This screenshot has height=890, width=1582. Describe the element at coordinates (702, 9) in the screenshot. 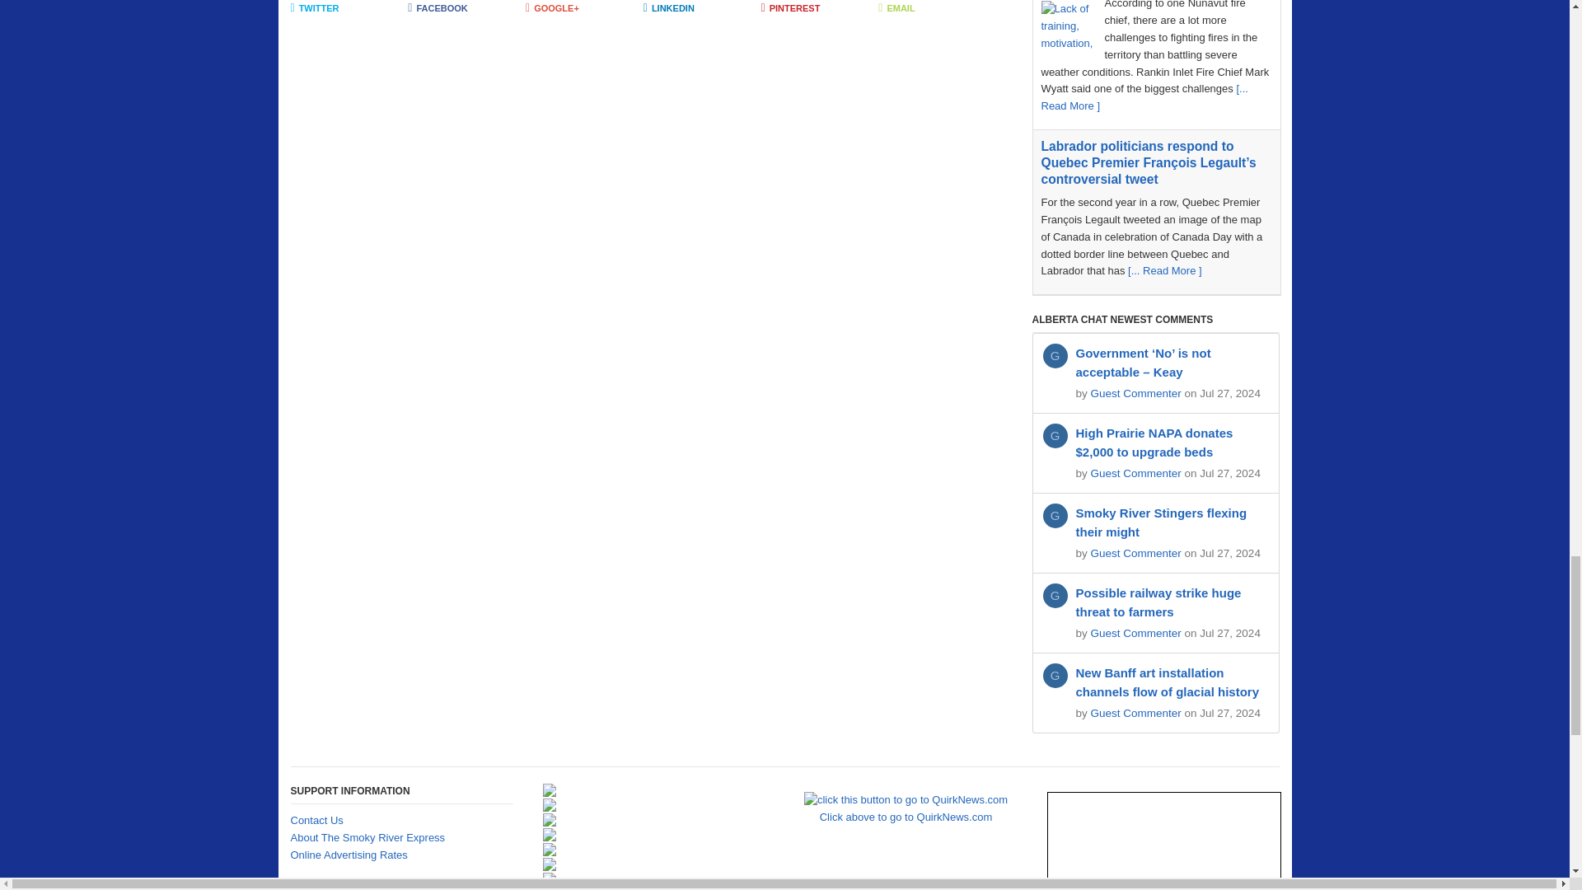

I see `LINKEDIN` at that location.